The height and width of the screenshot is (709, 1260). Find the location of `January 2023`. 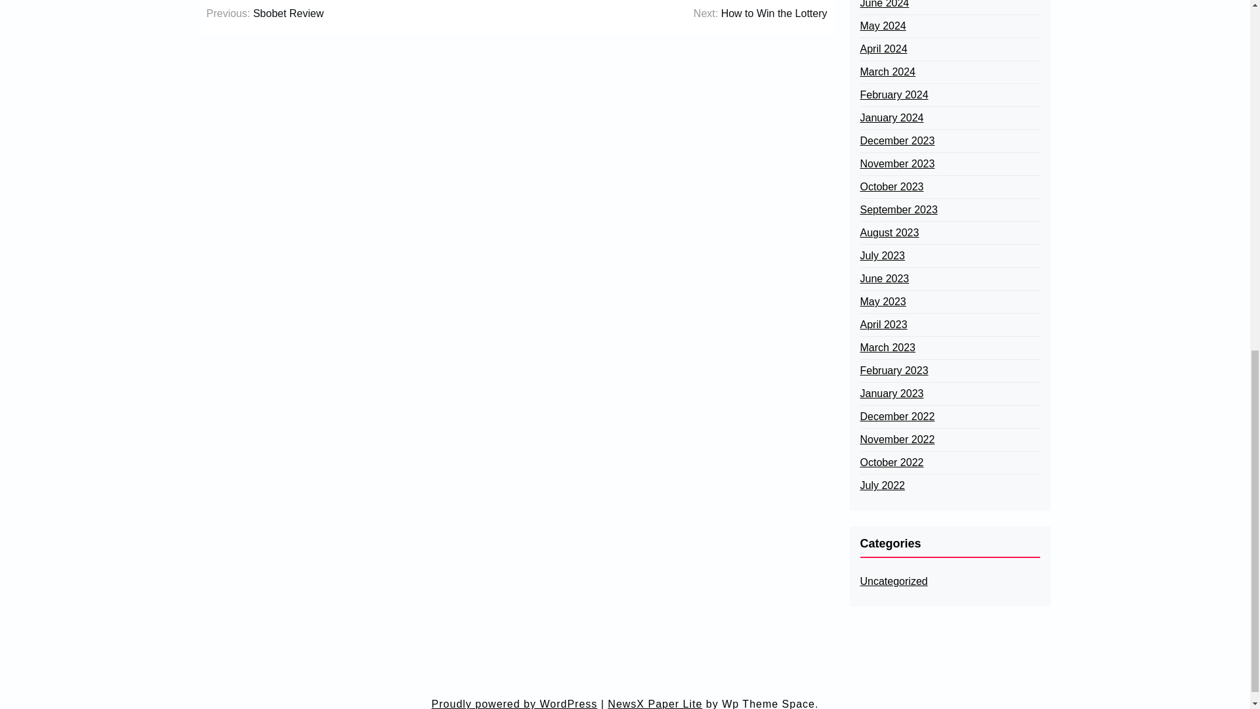

January 2023 is located at coordinates (891, 394).